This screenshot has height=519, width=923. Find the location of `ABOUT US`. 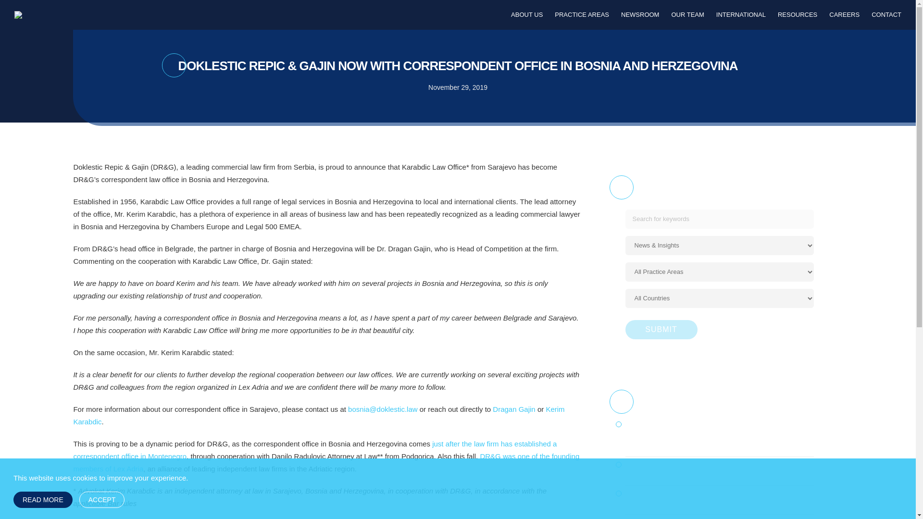

ABOUT US is located at coordinates (527, 14).